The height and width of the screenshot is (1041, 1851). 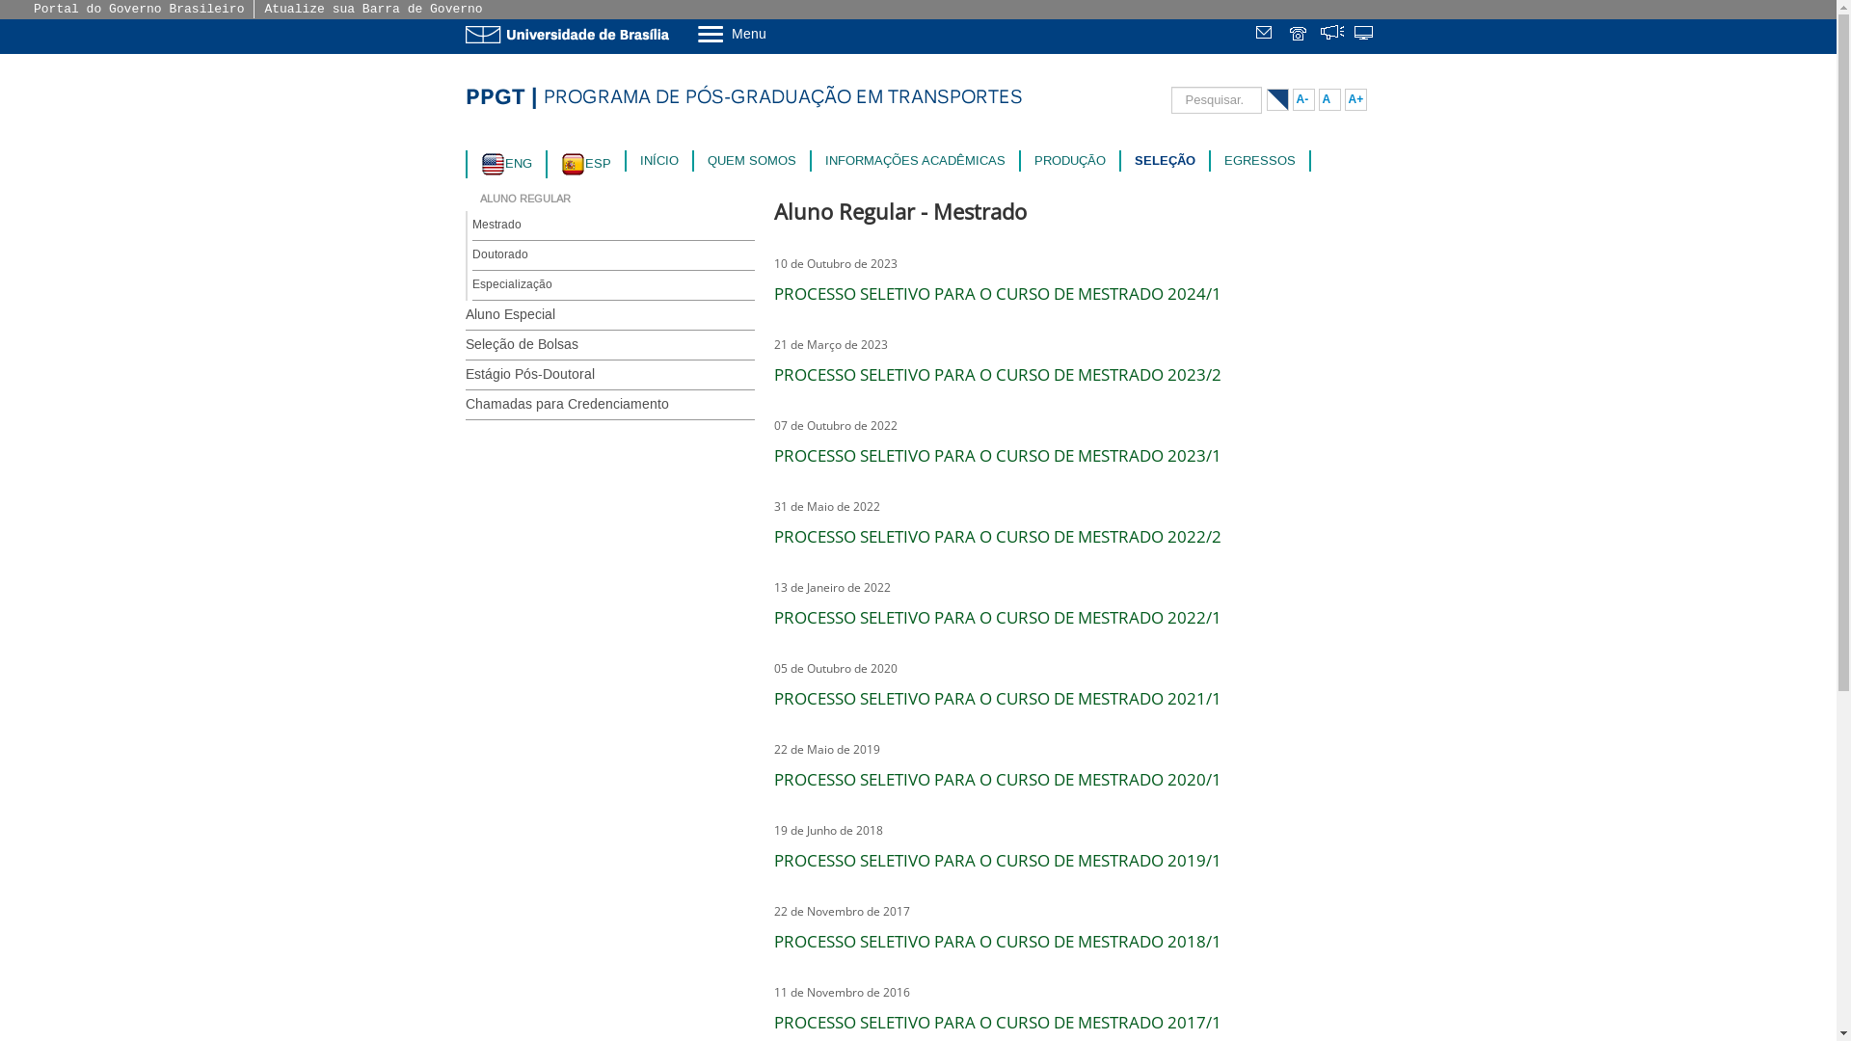 What do you see at coordinates (139, 10) in the screenshot?
I see `Portal do Governo Brasileiro` at bounding box center [139, 10].